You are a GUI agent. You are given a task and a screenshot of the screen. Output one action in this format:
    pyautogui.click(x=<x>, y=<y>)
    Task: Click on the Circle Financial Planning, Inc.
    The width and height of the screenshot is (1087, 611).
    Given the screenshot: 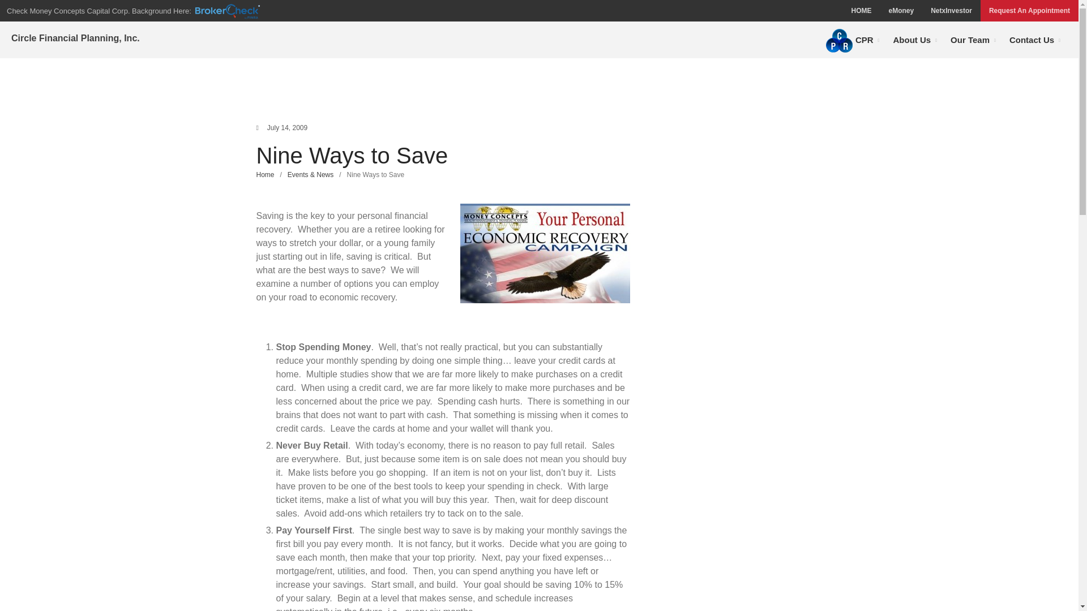 What is the action you would take?
    pyautogui.click(x=75, y=38)
    